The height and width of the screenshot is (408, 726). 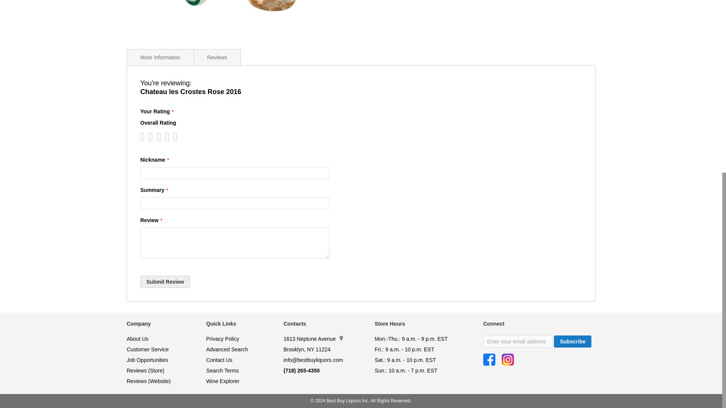 What do you see at coordinates (152, 137) in the screenshot?
I see `3 stars` at bounding box center [152, 137].